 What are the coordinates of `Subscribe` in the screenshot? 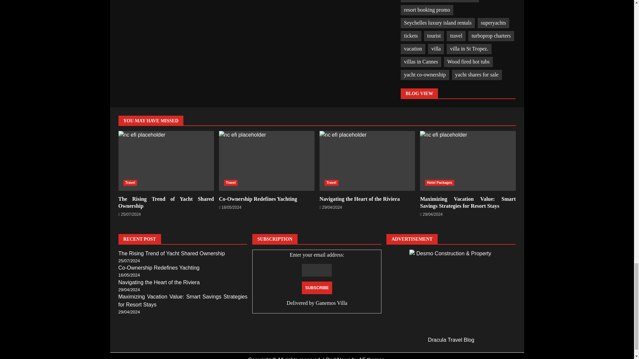 It's located at (317, 288).